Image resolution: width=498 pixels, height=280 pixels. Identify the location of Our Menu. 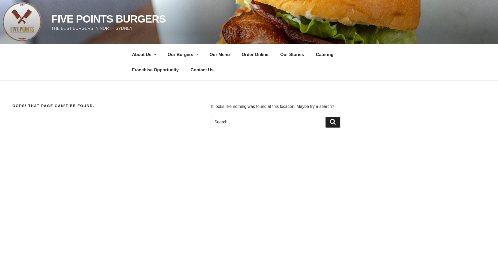
(220, 54).